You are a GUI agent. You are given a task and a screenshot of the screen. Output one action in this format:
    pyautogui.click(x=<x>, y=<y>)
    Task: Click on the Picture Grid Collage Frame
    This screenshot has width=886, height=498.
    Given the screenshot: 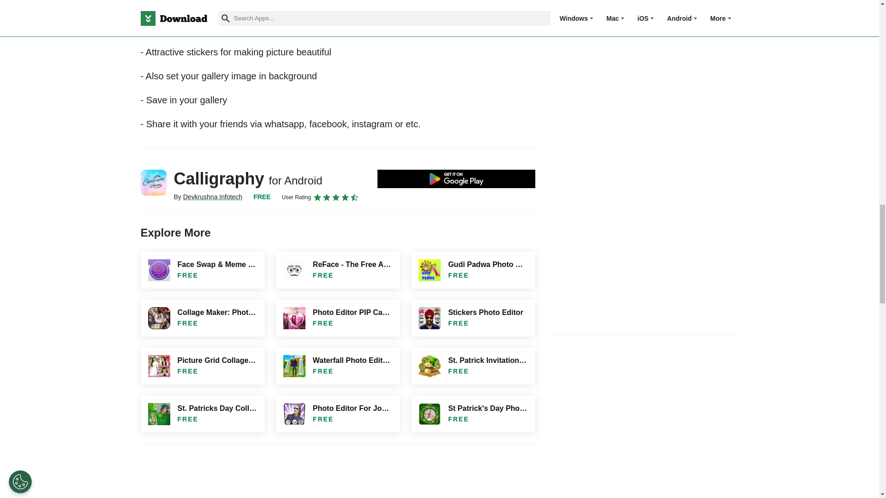 What is the action you would take?
    pyautogui.click(x=202, y=366)
    